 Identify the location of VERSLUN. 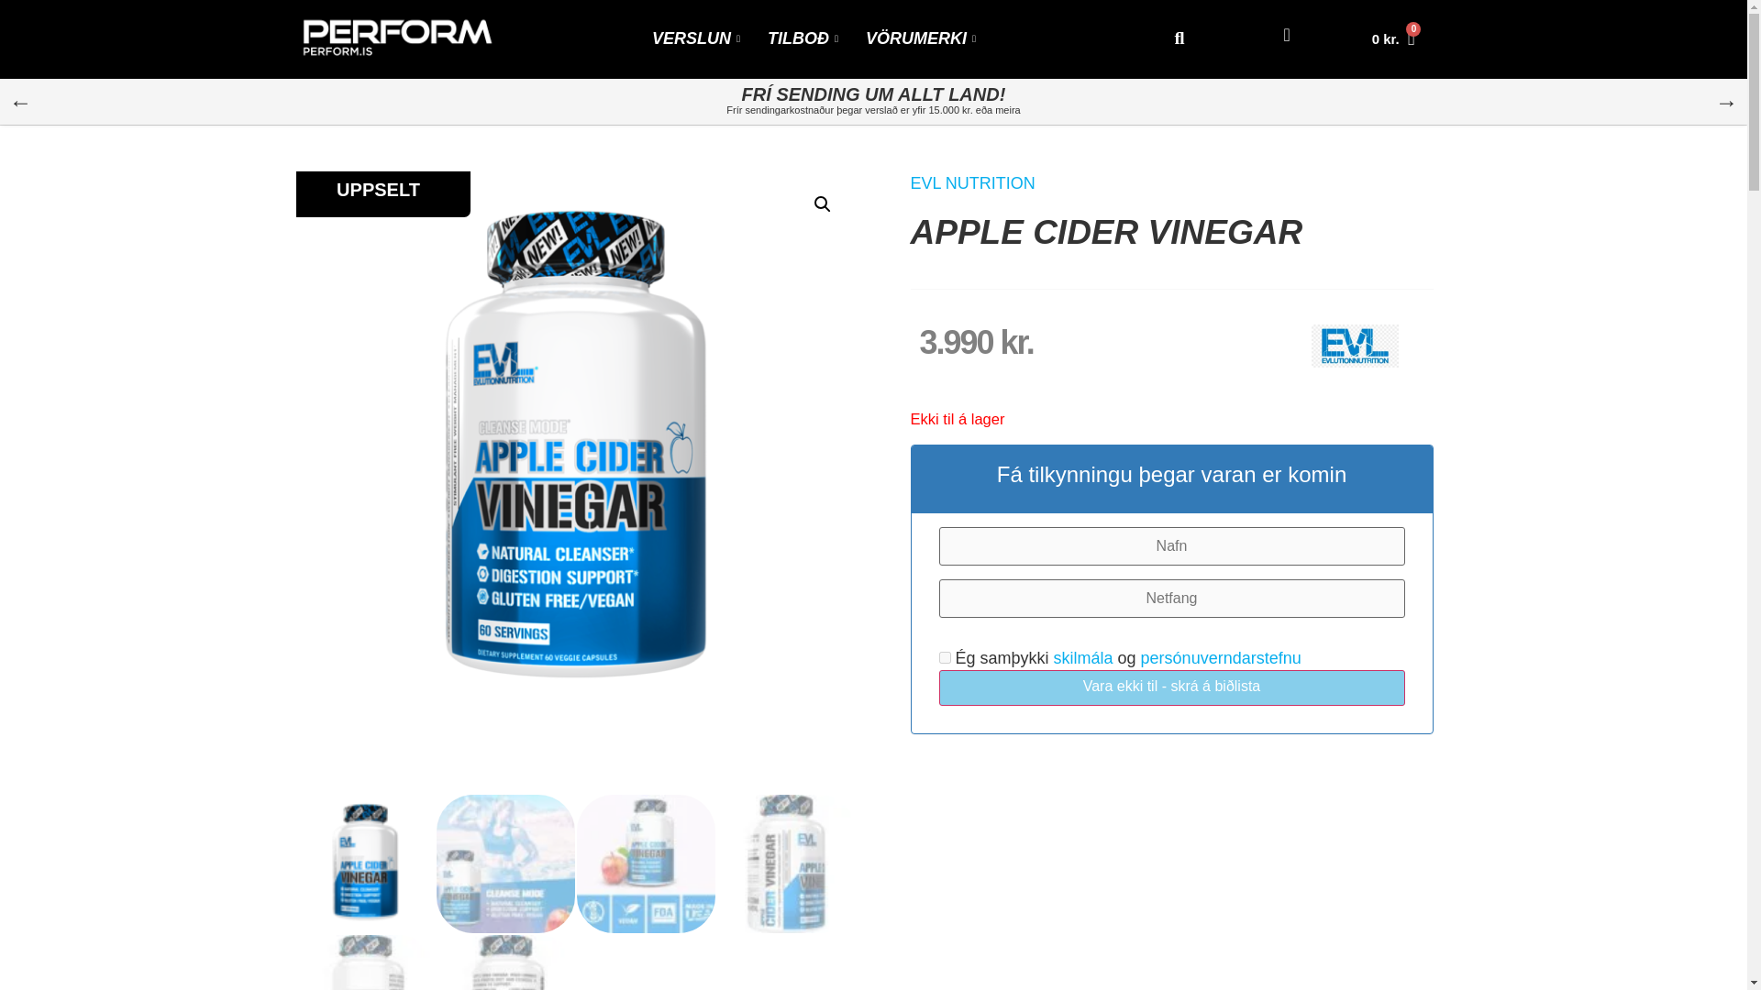
(695, 38).